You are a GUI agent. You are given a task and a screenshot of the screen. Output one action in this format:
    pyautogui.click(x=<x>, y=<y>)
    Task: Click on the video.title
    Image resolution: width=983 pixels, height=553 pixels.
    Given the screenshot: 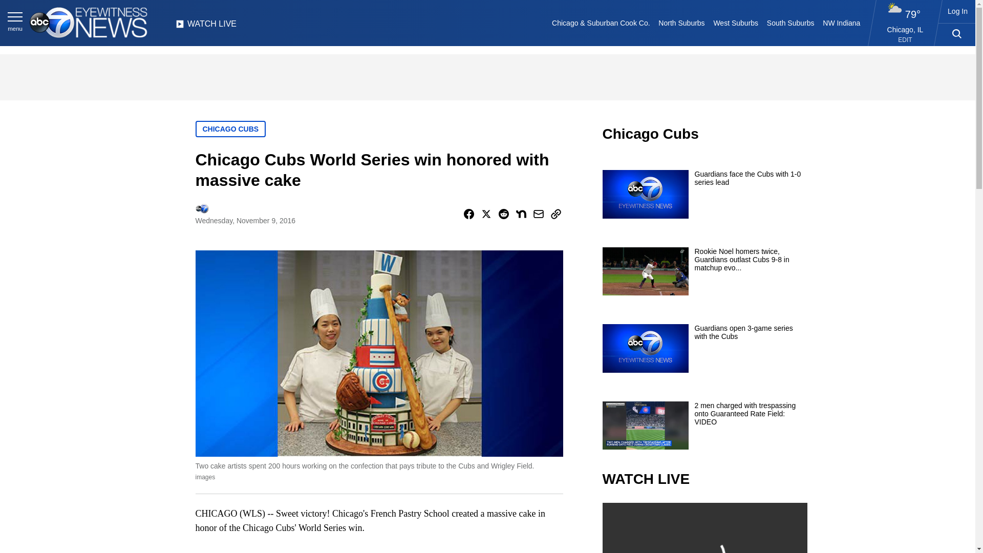 What is the action you would take?
    pyautogui.click(x=704, y=527)
    